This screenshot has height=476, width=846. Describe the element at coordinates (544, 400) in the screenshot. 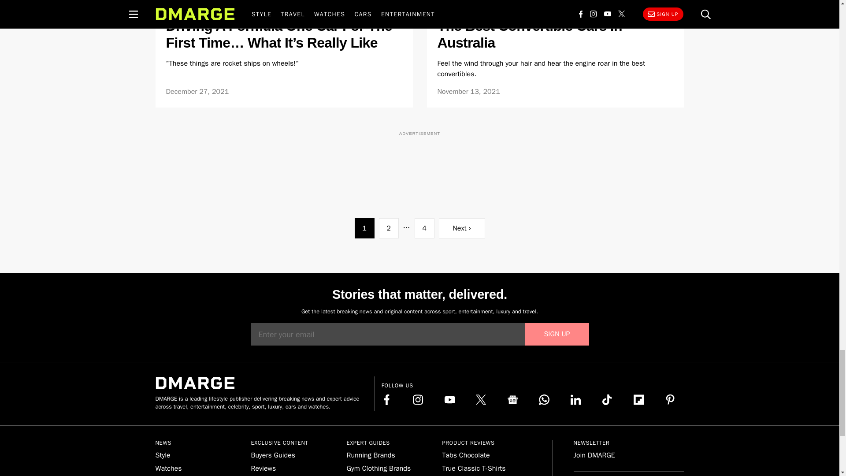

I see `Visit us on WhatsApp` at that location.